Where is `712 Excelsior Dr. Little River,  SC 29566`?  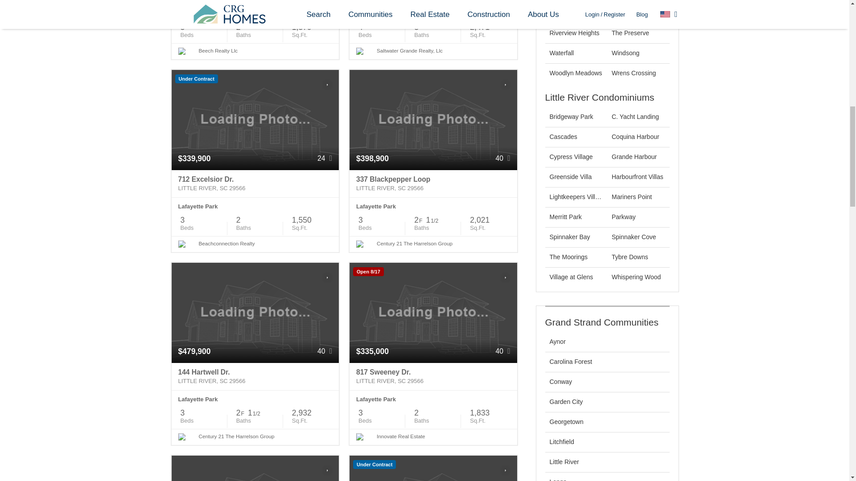
712 Excelsior Dr. Little River,  SC 29566 is located at coordinates (255, 183).